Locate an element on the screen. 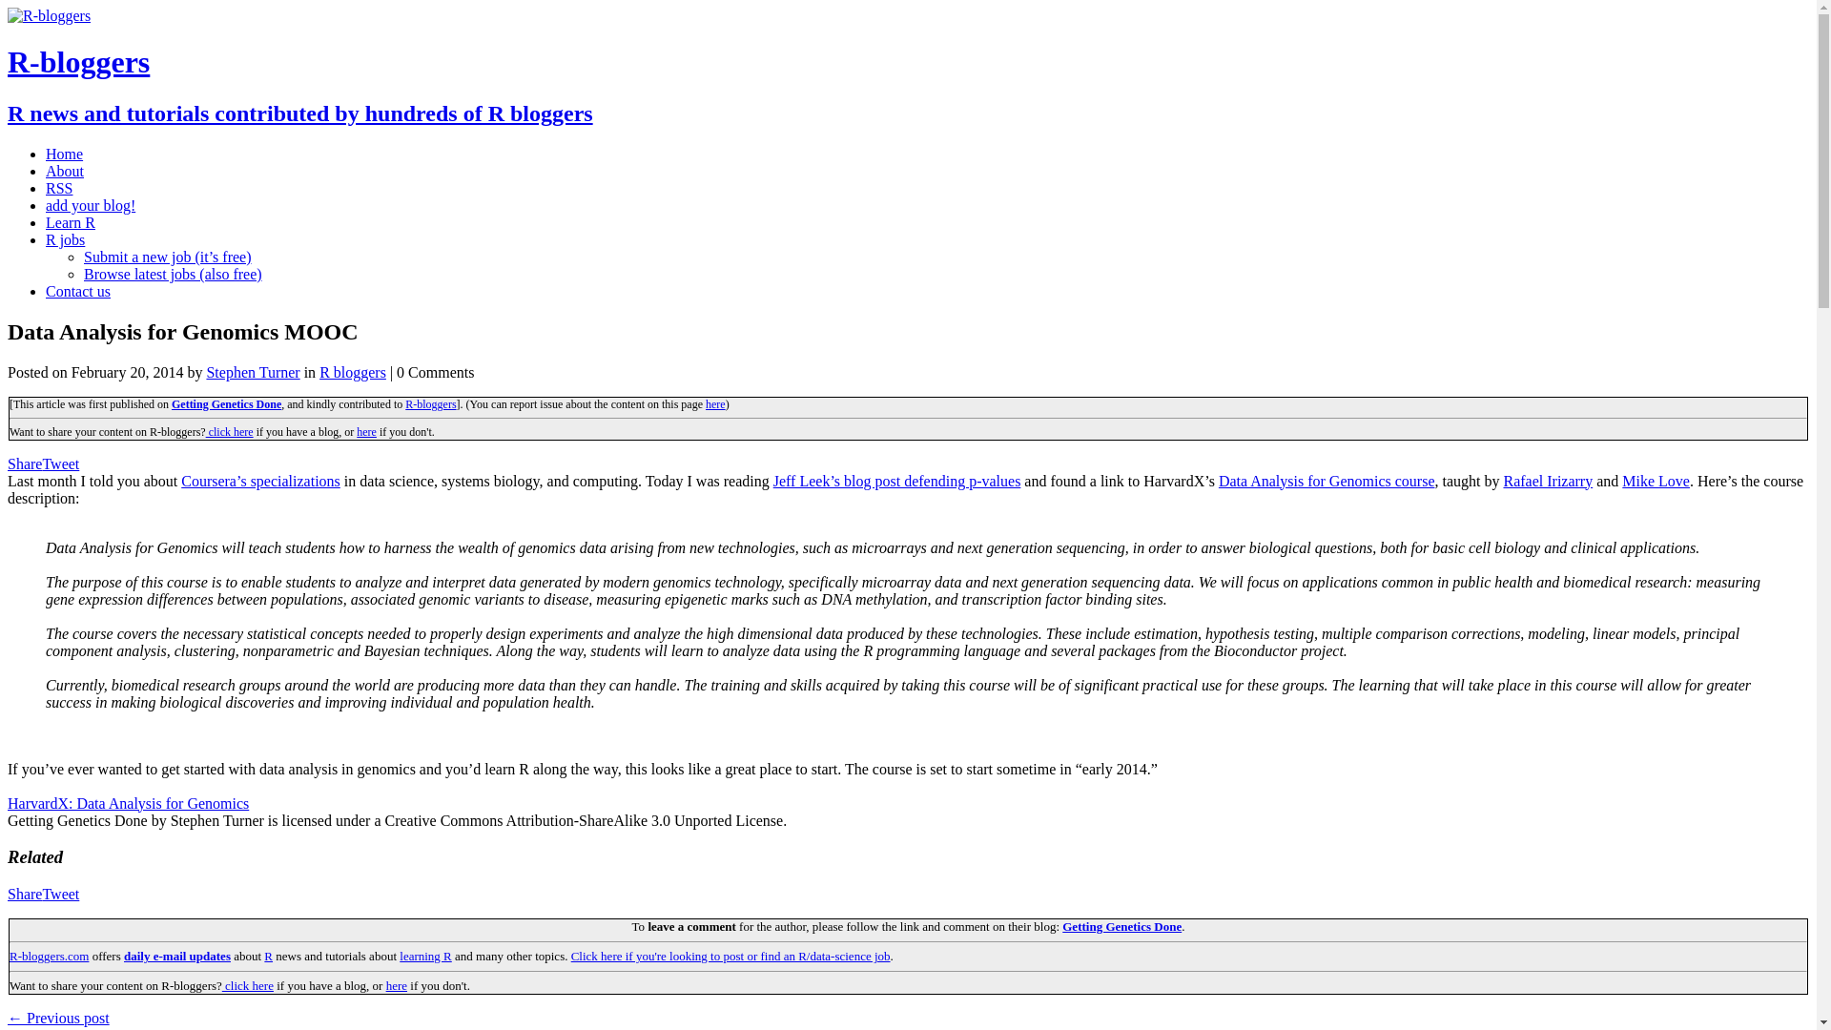 This screenshot has width=1831, height=1030. Tweet is located at coordinates (60, 894).